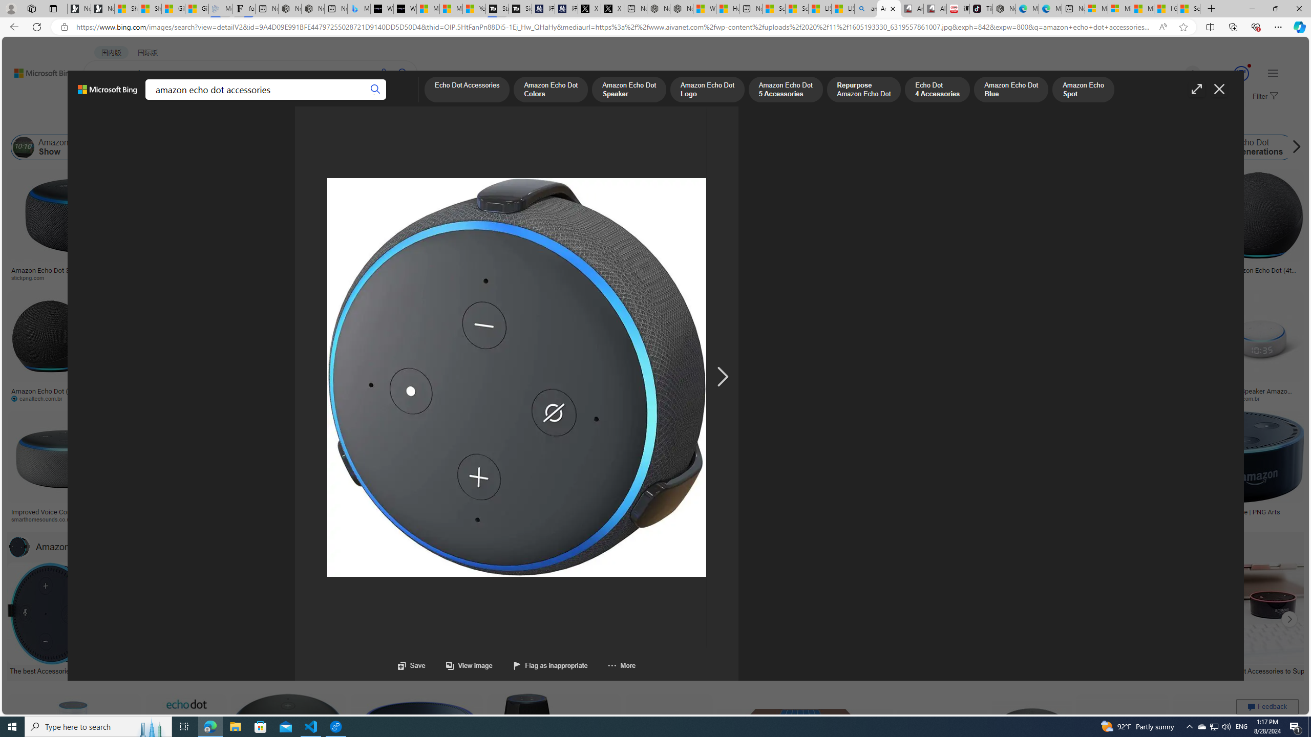 The image size is (1311, 737). What do you see at coordinates (1178, 74) in the screenshot?
I see `Eugene` at bounding box center [1178, 74].